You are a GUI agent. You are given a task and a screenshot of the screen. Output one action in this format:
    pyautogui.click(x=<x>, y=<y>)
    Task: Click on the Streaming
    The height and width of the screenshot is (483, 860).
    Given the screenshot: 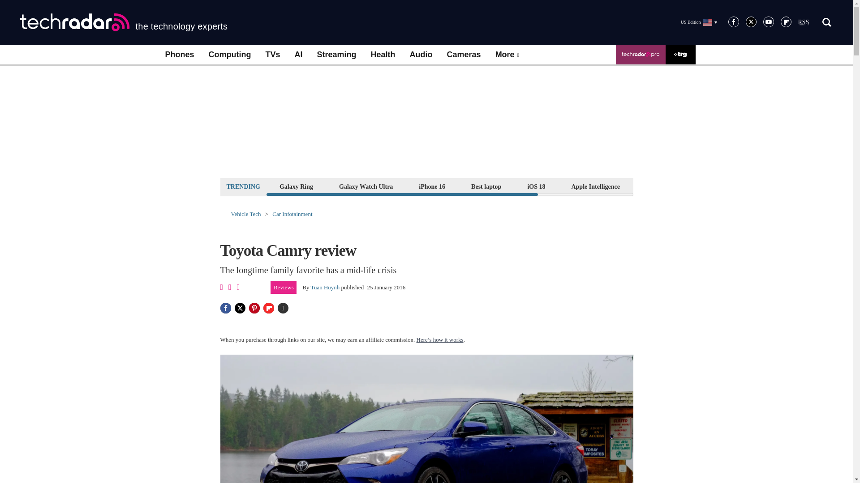 What is the action you would take?
    pyautogui.click(x=337, y=55)
    